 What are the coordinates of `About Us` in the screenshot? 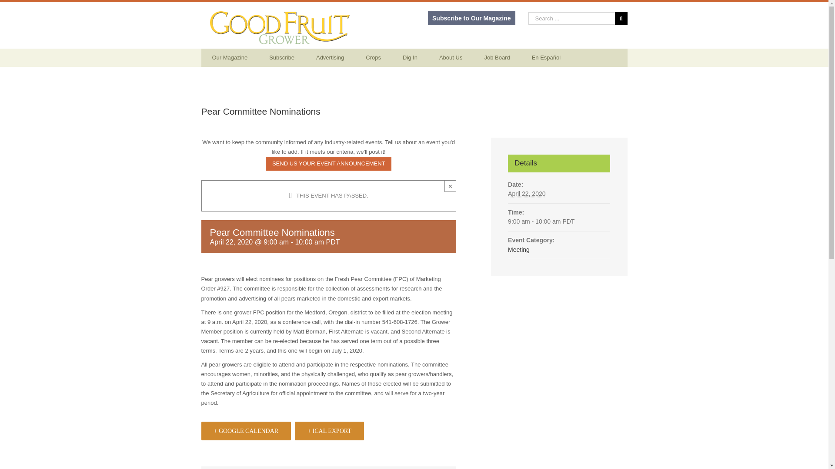 It's located at (451, 58).